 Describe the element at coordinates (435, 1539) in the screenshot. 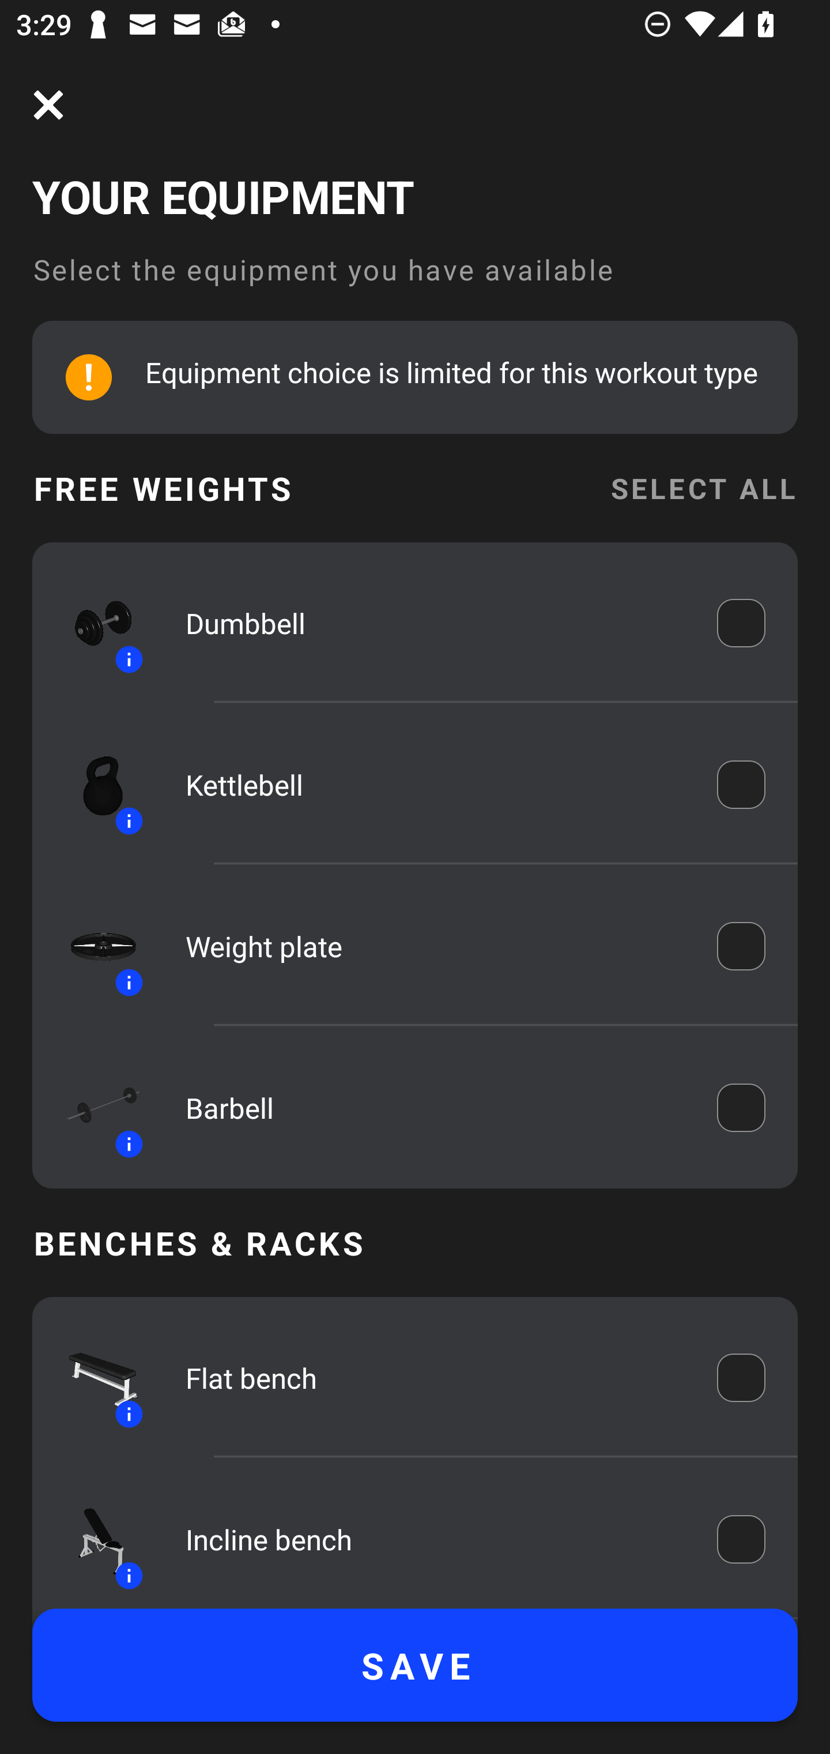

I see `Incline bench` at that location.